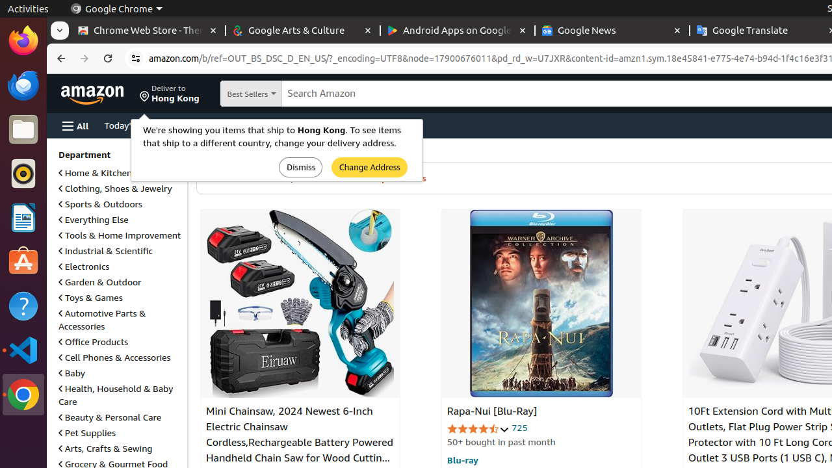 This screenshot has width=832, height=468. What do you see at coordinates (541, 304) in the screenshot?
I see `Rapa-Nui [Blu-Ray]` at bounding box center [541, 304].